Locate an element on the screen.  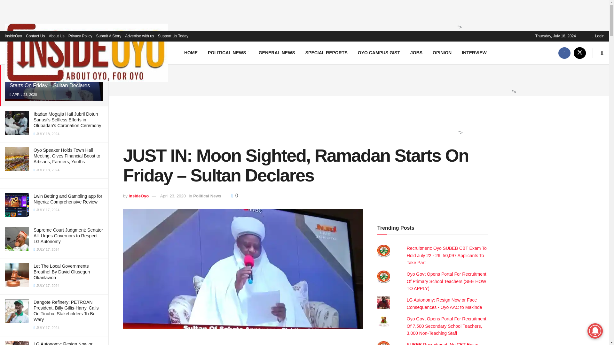
HOME is located at coordinates (191, 52).